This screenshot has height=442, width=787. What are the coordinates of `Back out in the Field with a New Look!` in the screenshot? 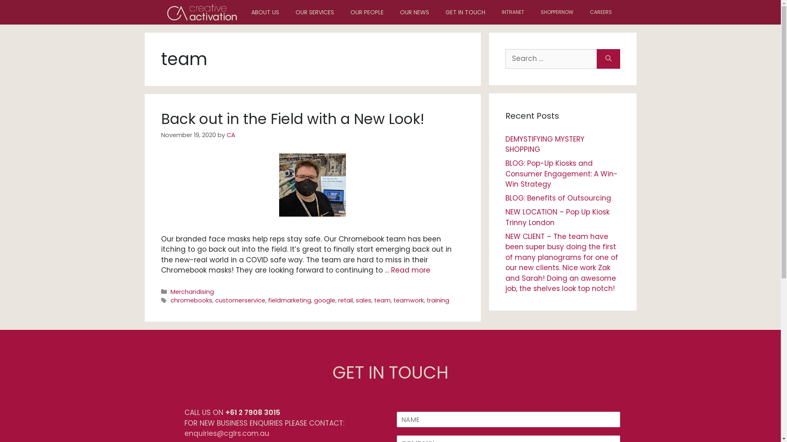 It's located at (292, 119).